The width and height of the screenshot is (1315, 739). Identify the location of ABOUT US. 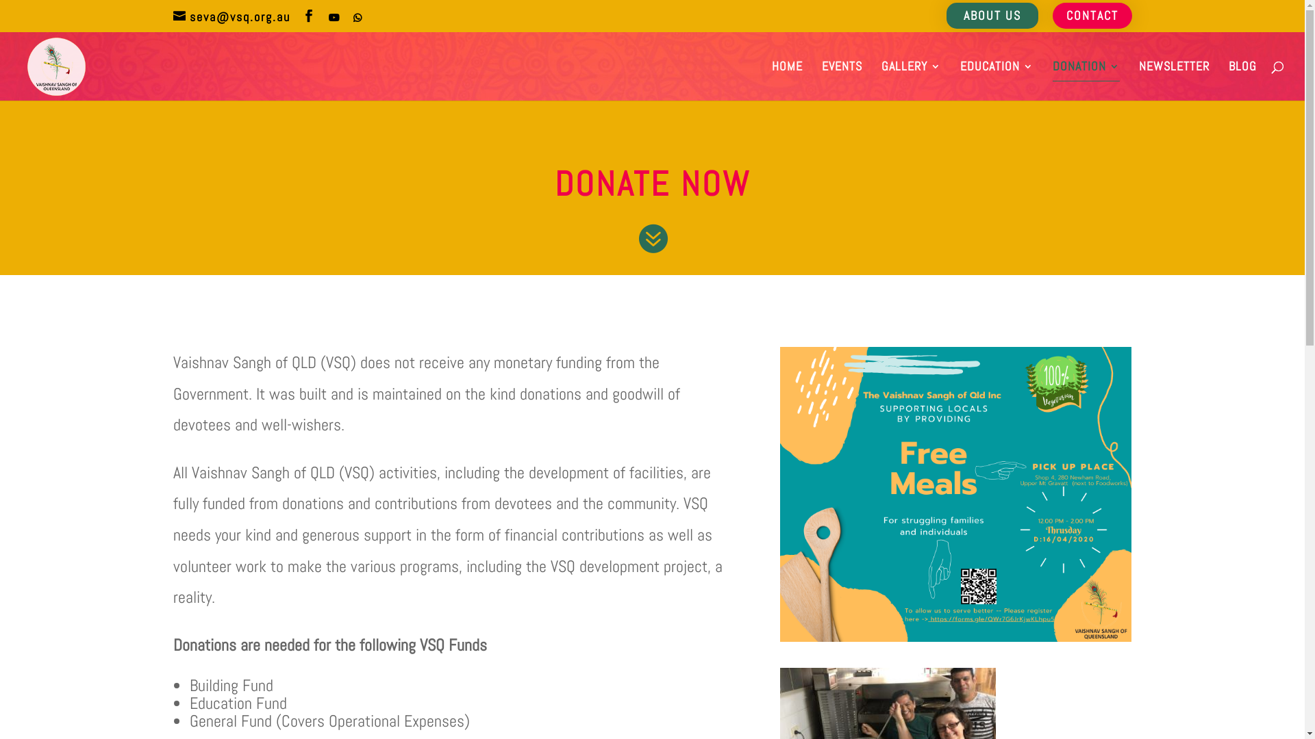
(992, 16).